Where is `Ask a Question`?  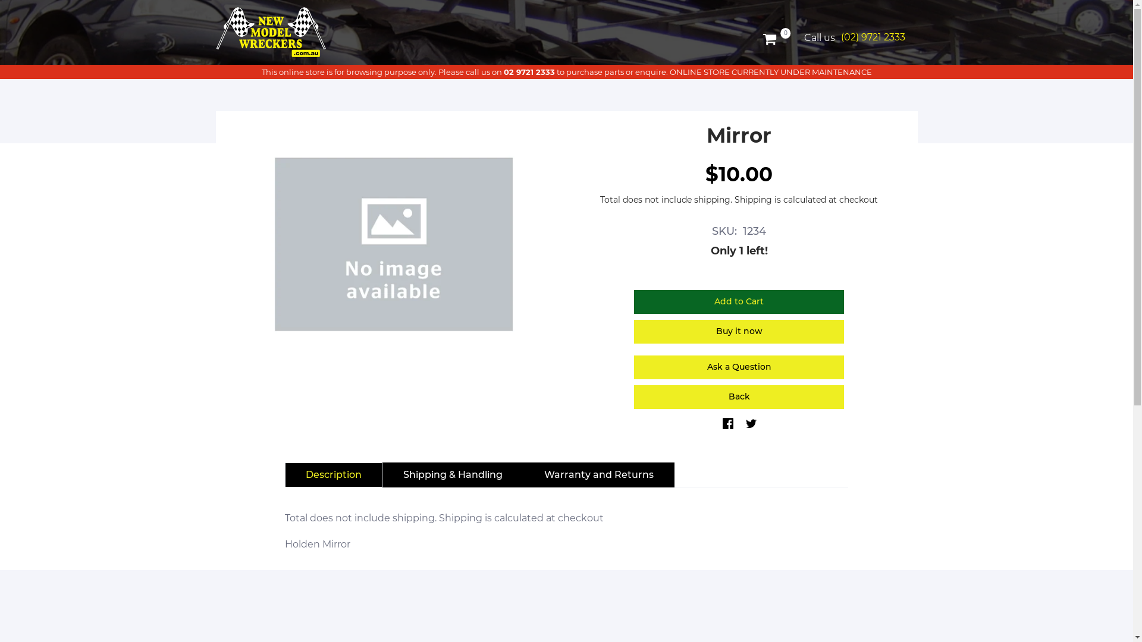
Ask a Question is located at coordinates (739, 367).